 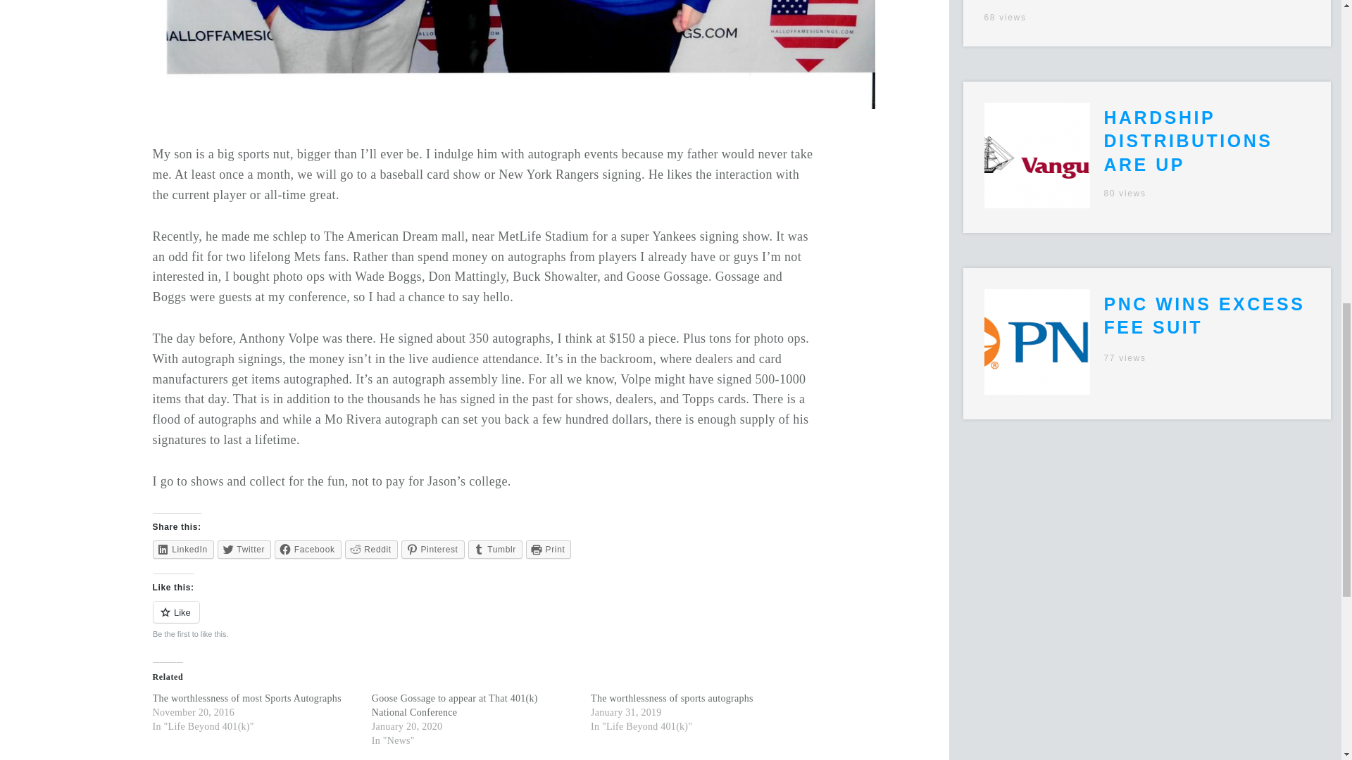 I want to click on Click to share on Twitter, so click(x=244, y=549).